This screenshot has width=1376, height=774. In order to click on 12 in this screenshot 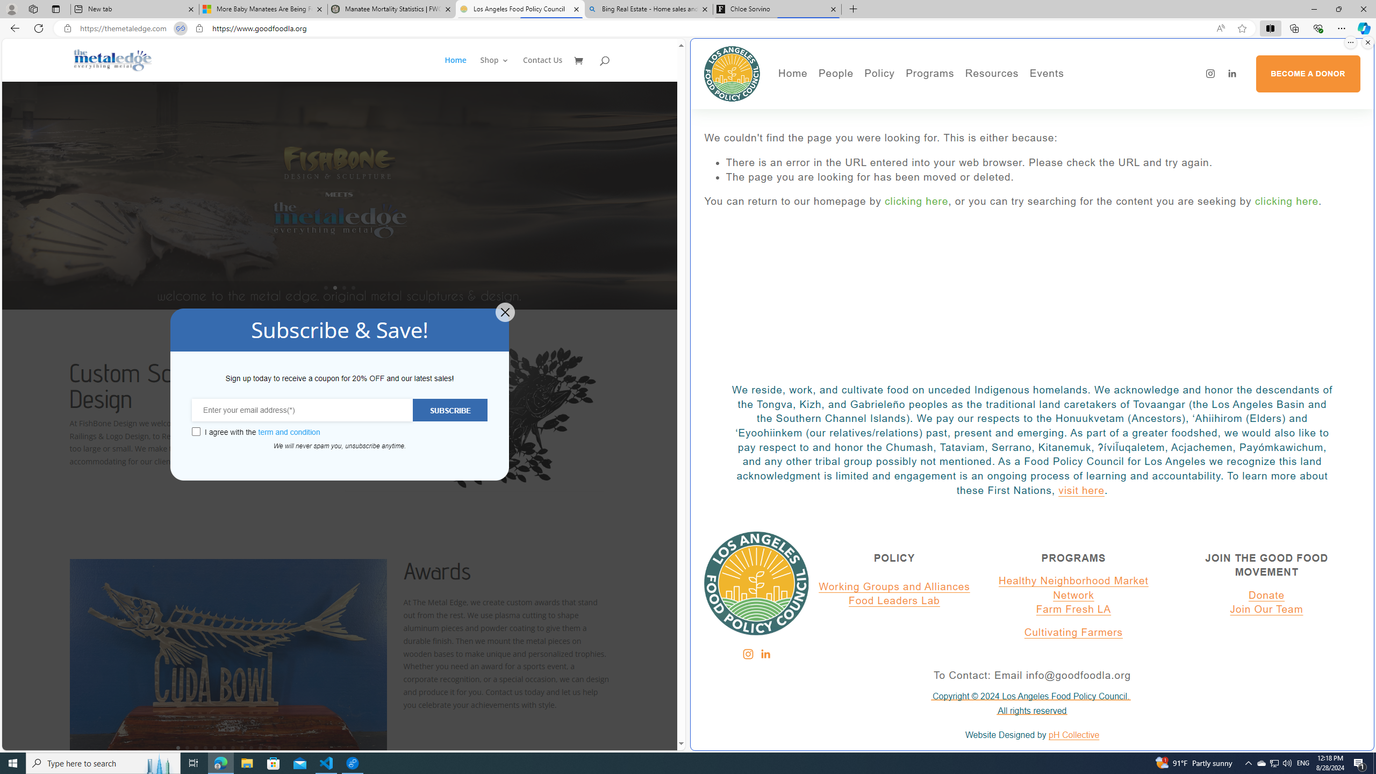, I will do `click(278, 747)`.